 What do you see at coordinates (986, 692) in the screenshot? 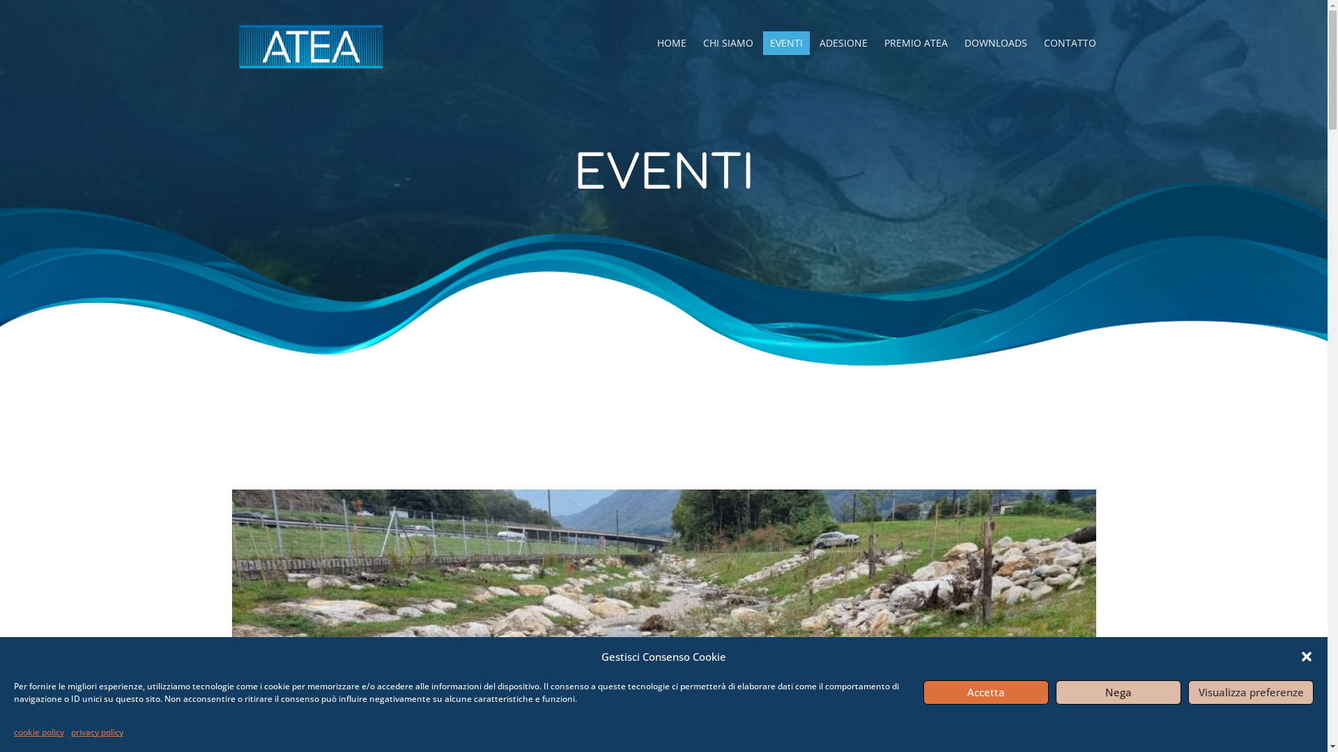
I see `Accetta` at bounding box center [986, 692].